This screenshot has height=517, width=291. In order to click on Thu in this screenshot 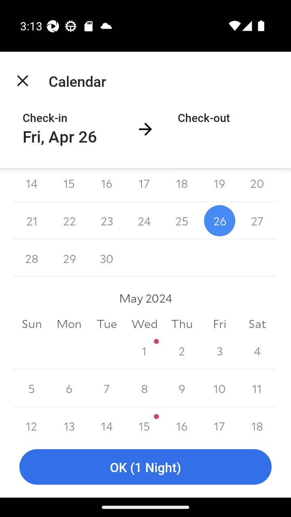, I will do `click(182, 323)`.